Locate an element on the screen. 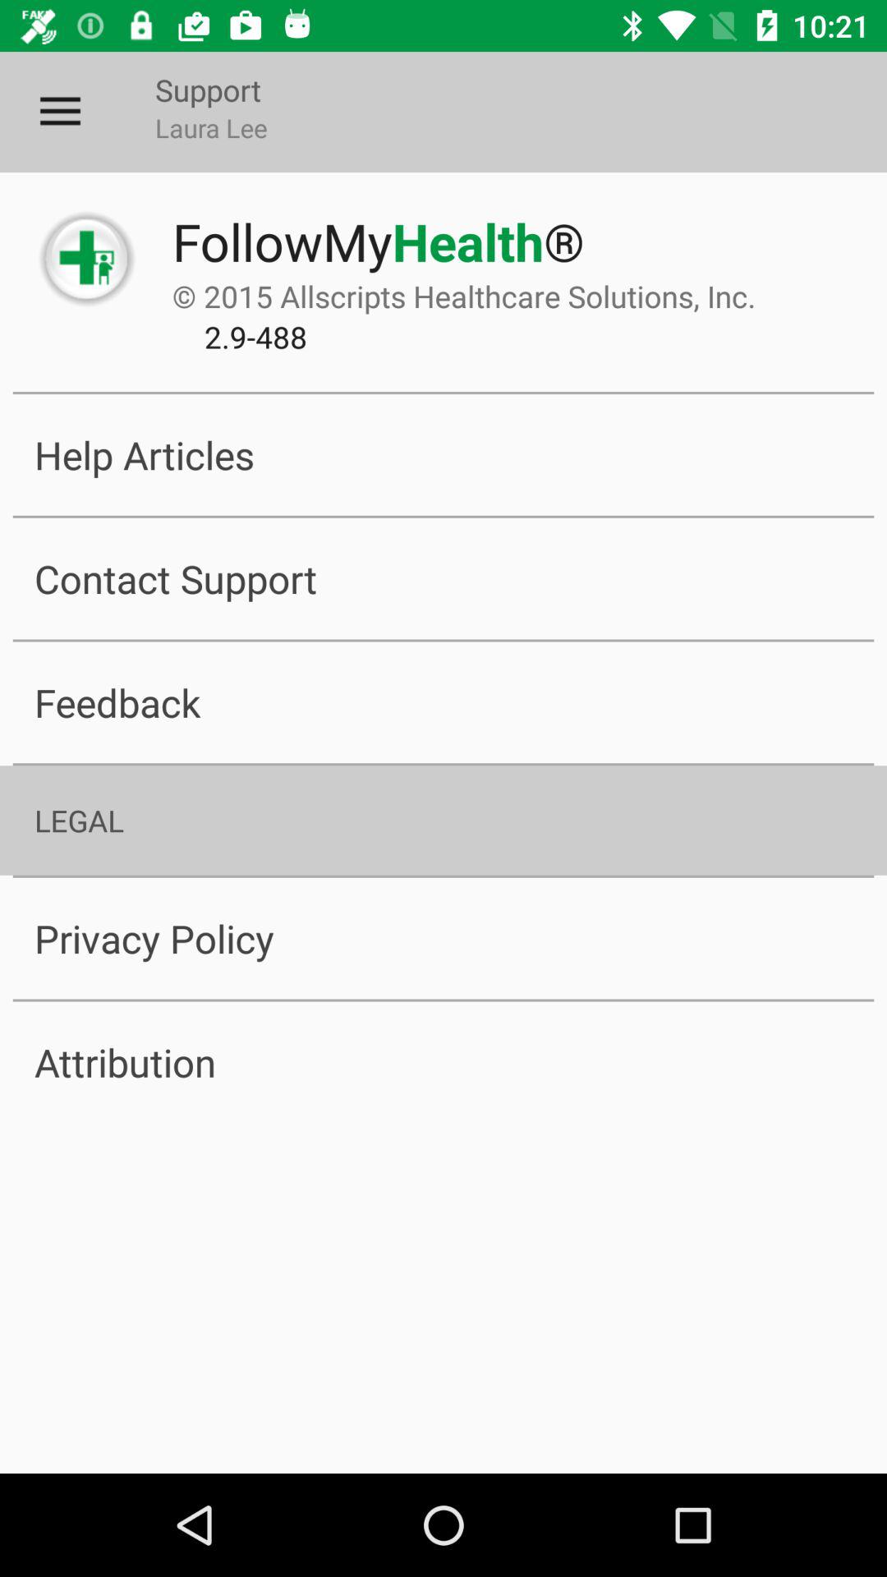 The width and height of the screenshot is (887, 1577). click the item above privacy policy is located at coordinates (443, 820).